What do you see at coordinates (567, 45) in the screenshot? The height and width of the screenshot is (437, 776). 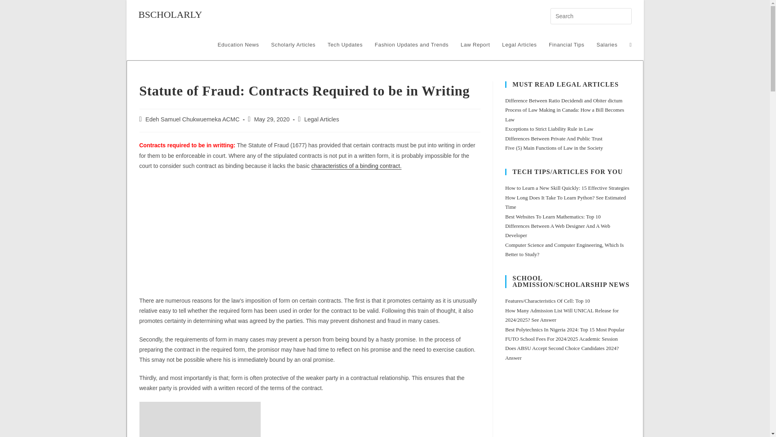 I see `Financial Tips` at bounding box center [567, 45].